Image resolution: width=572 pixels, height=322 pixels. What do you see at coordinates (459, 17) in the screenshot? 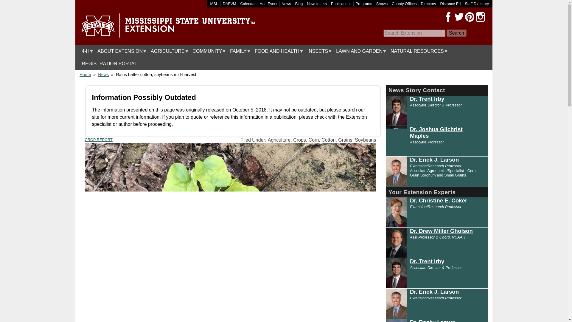
I see `Twitter` at bounding box center [459, 17].